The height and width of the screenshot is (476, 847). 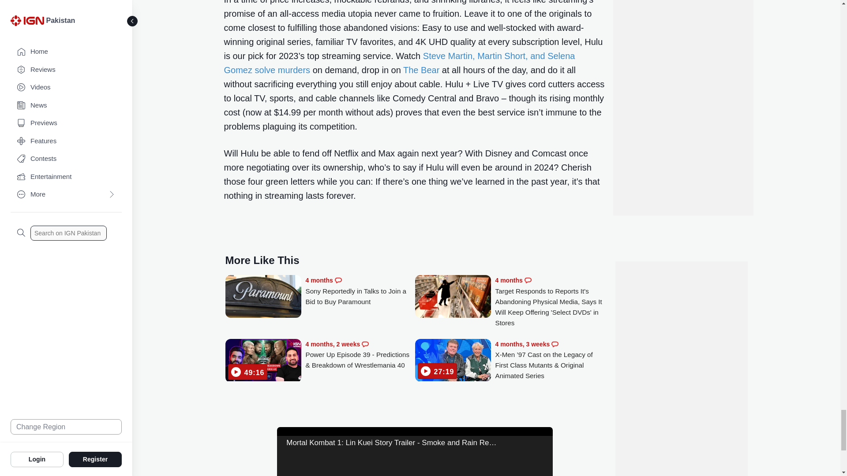 I want to click on Sony Reportedly in Talks to Join a Bid to Buy Paramount, so click(x=263, y=297).